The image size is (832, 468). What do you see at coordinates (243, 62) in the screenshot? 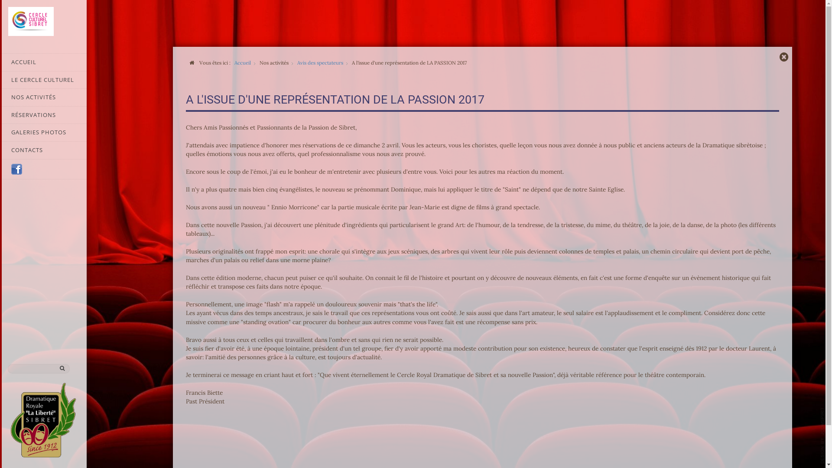
I see `Accueil` at bounding box center [243, 62].